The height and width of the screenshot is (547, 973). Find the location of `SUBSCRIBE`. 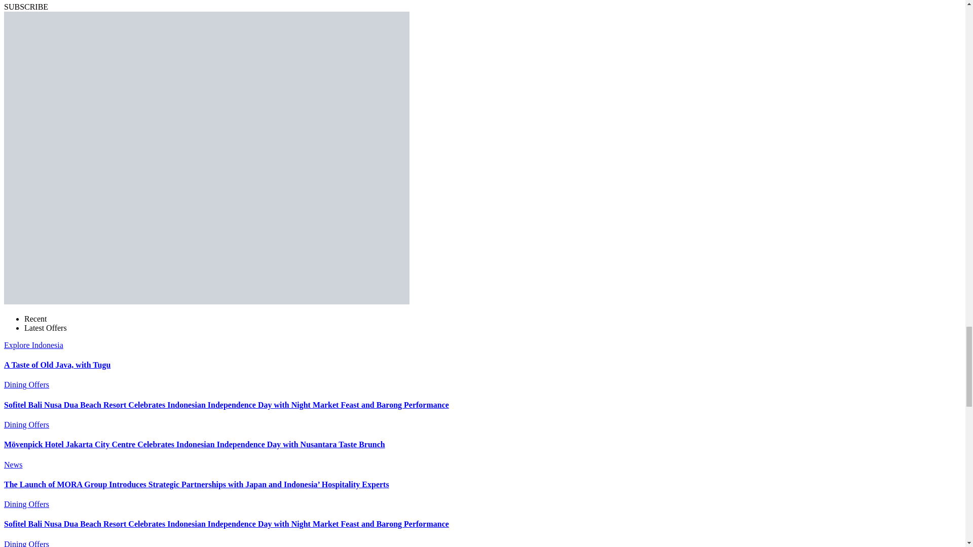

SUBSCRIBE is located at coordinates (25, 7).